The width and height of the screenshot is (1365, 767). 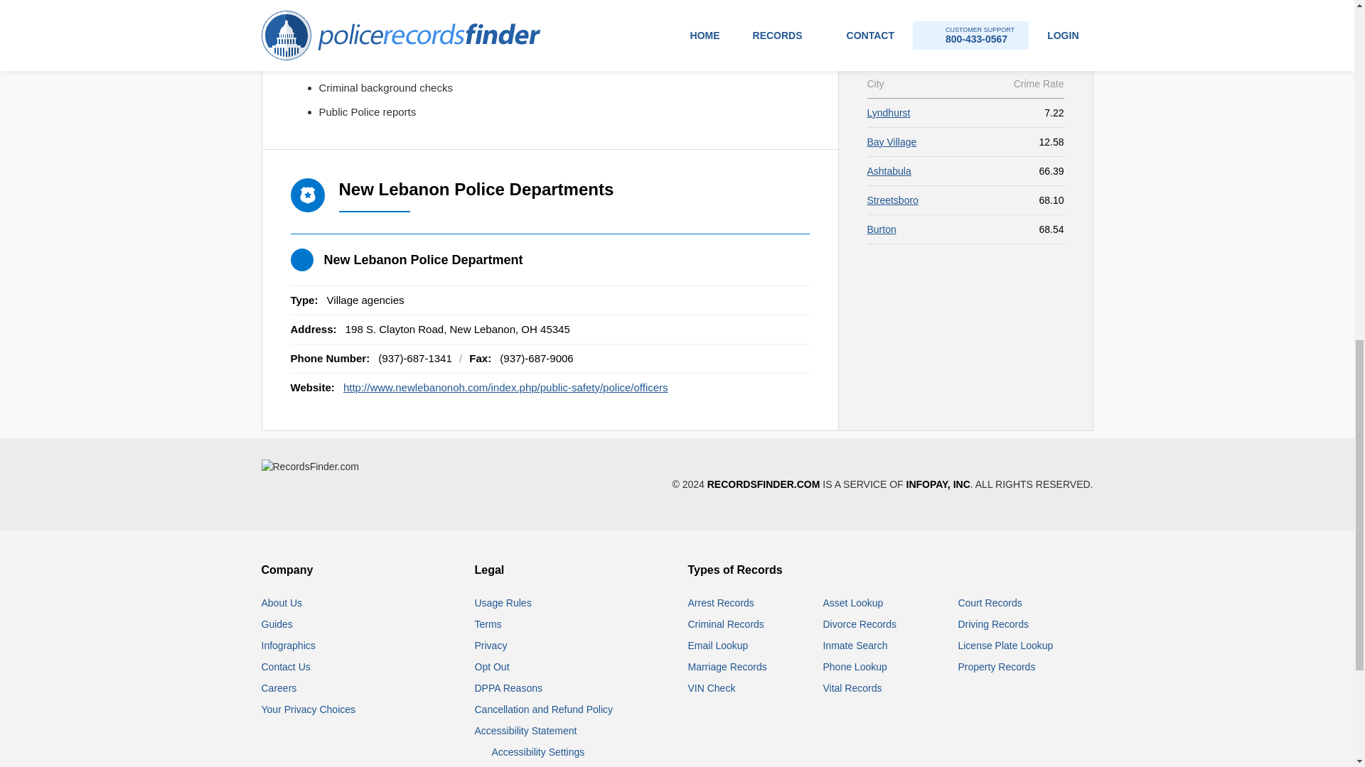 I want to click on RecordsFinder.com Opt Out Instructions, so click(x=492, y=666).